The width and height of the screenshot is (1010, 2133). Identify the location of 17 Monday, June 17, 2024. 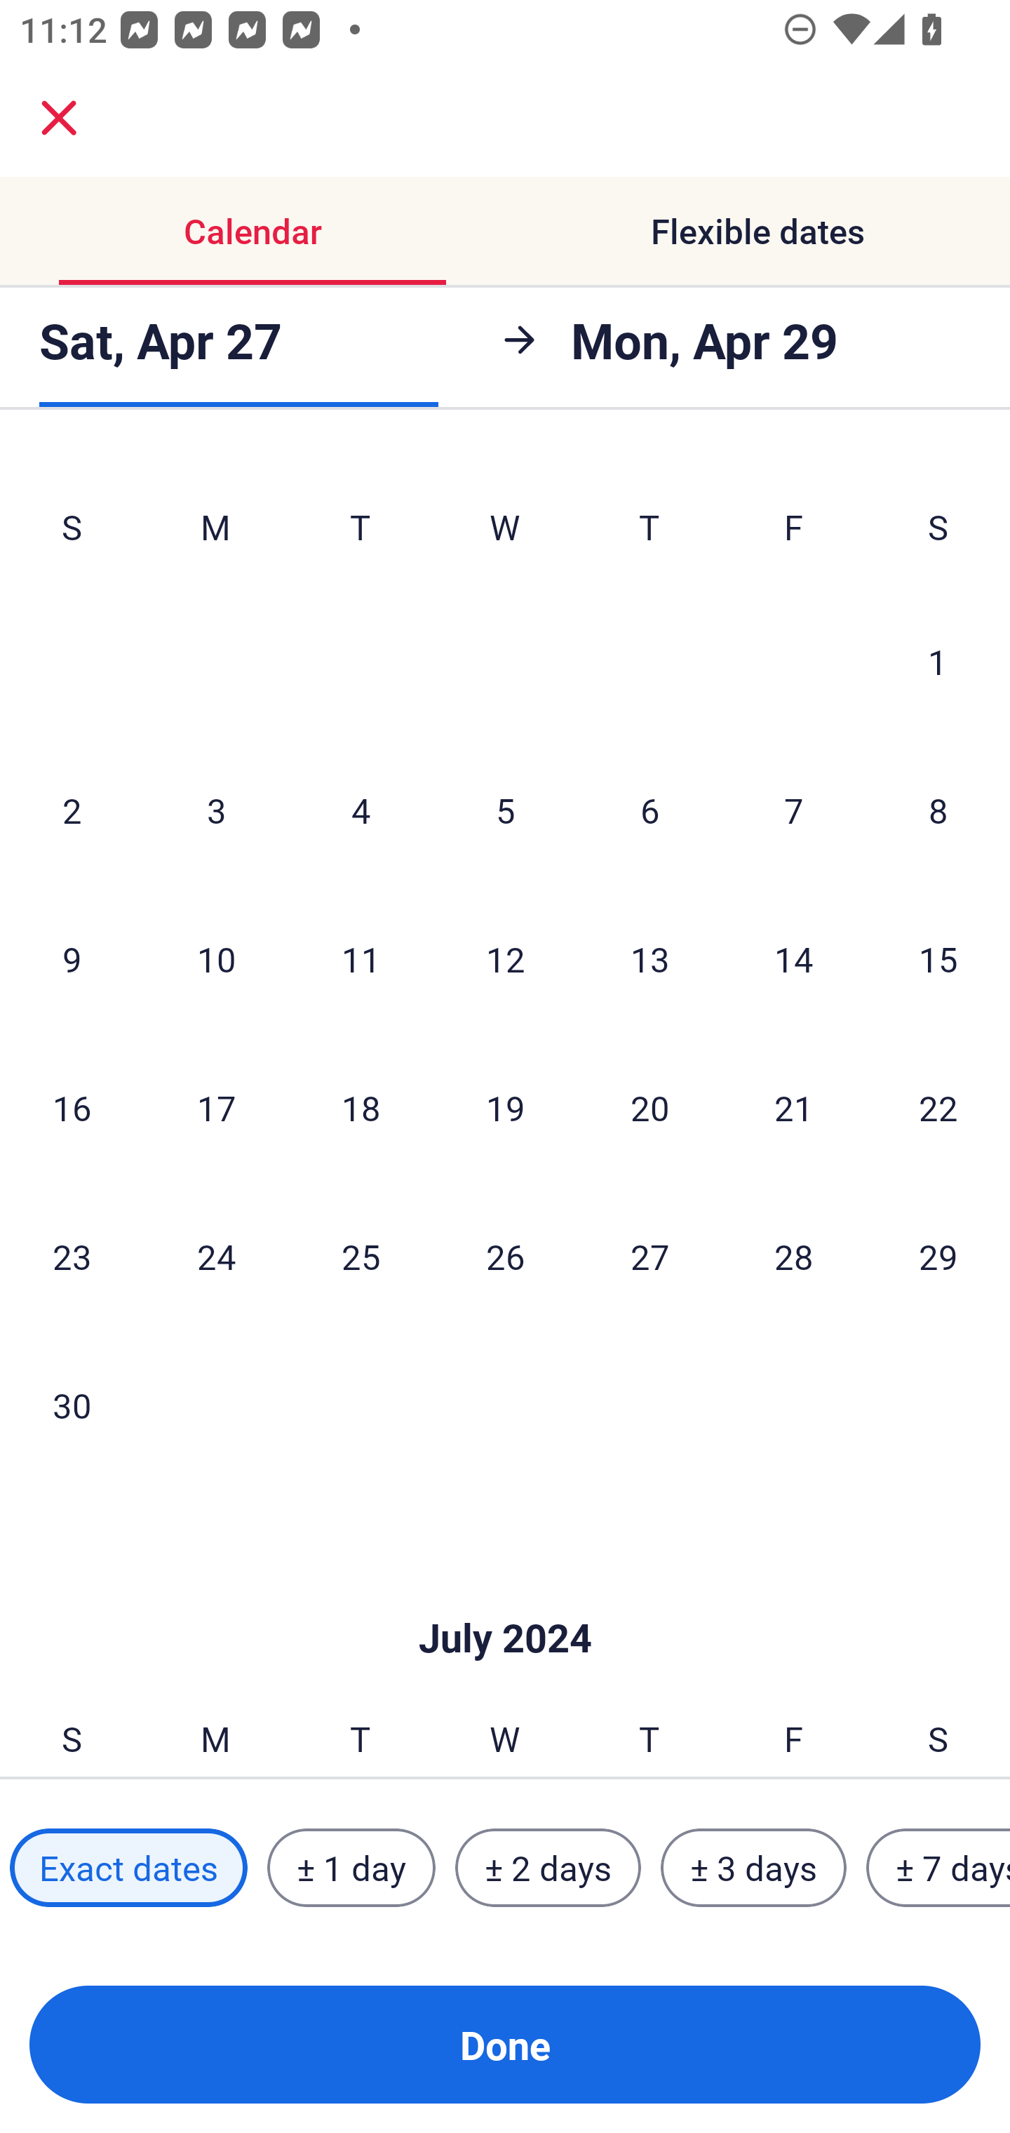
(216, 1108).